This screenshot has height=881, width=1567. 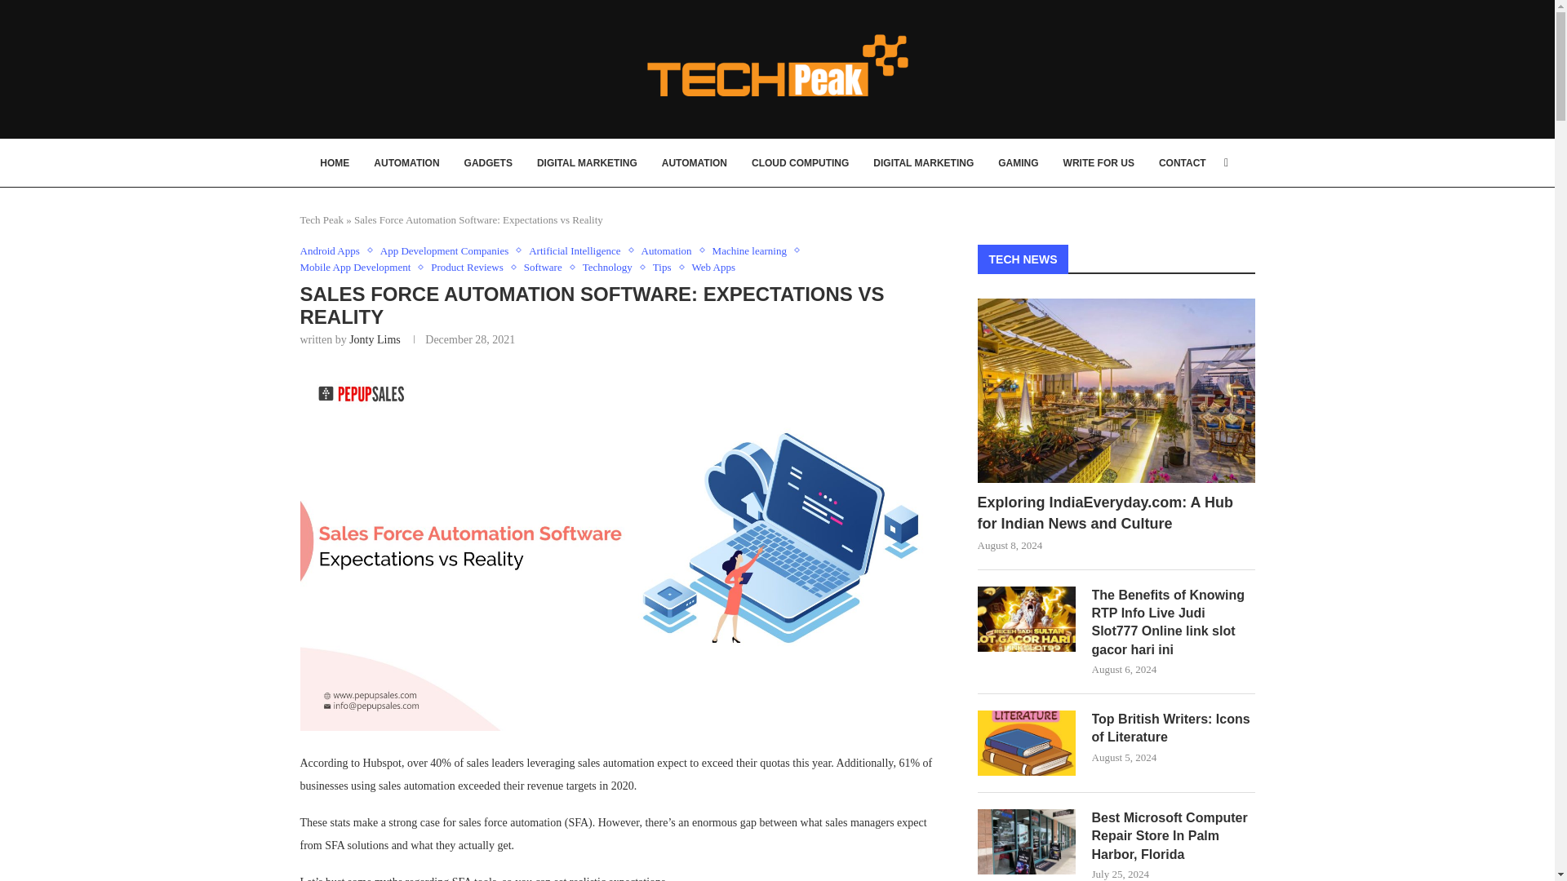 I want to click on CLOUD COMPUTING, so click(x=800, y=162).